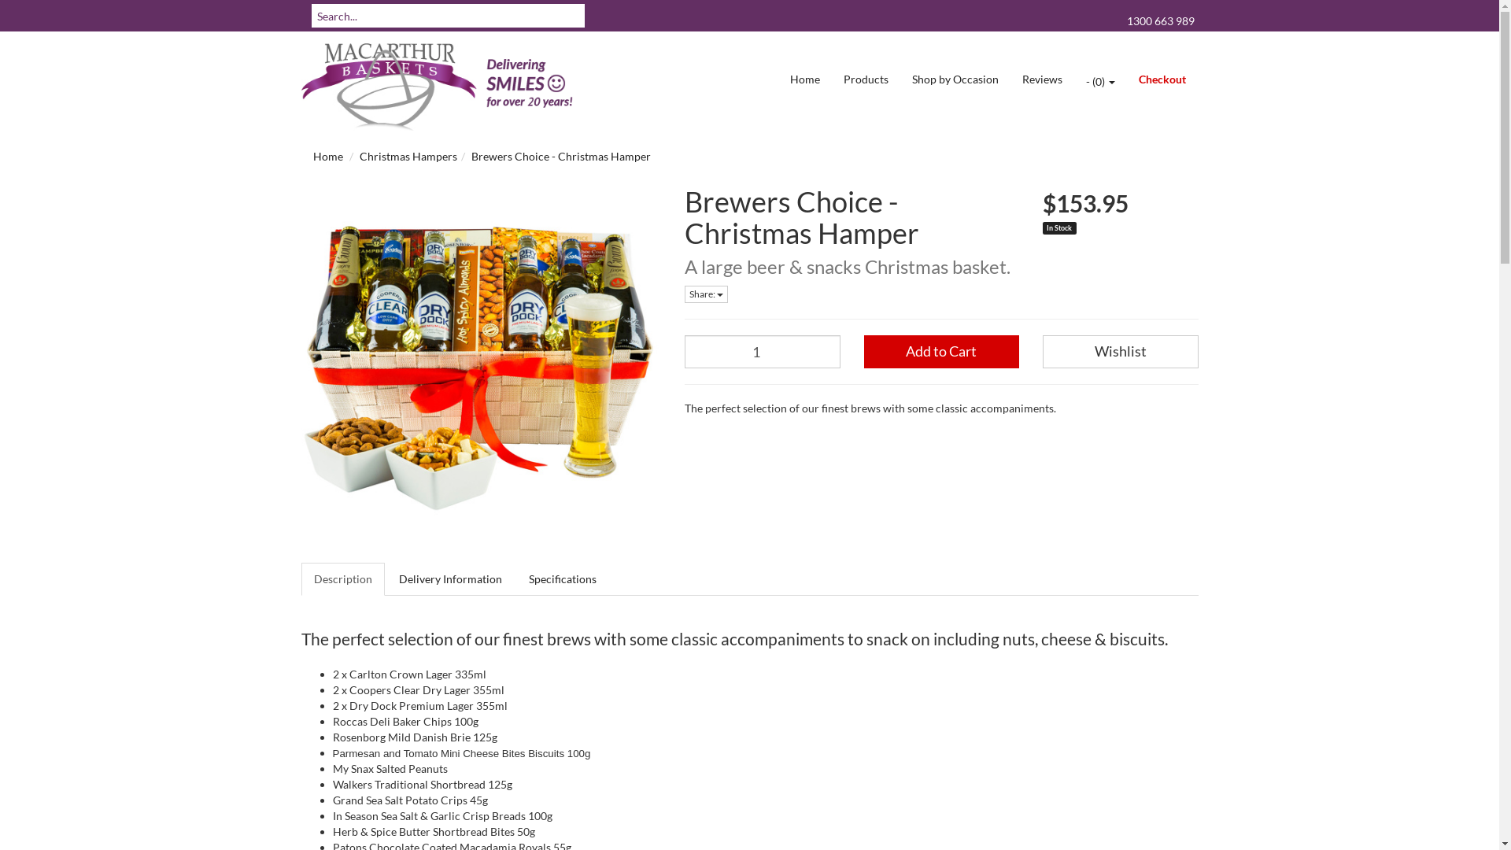  I want to click on Home, so click(328, 156).